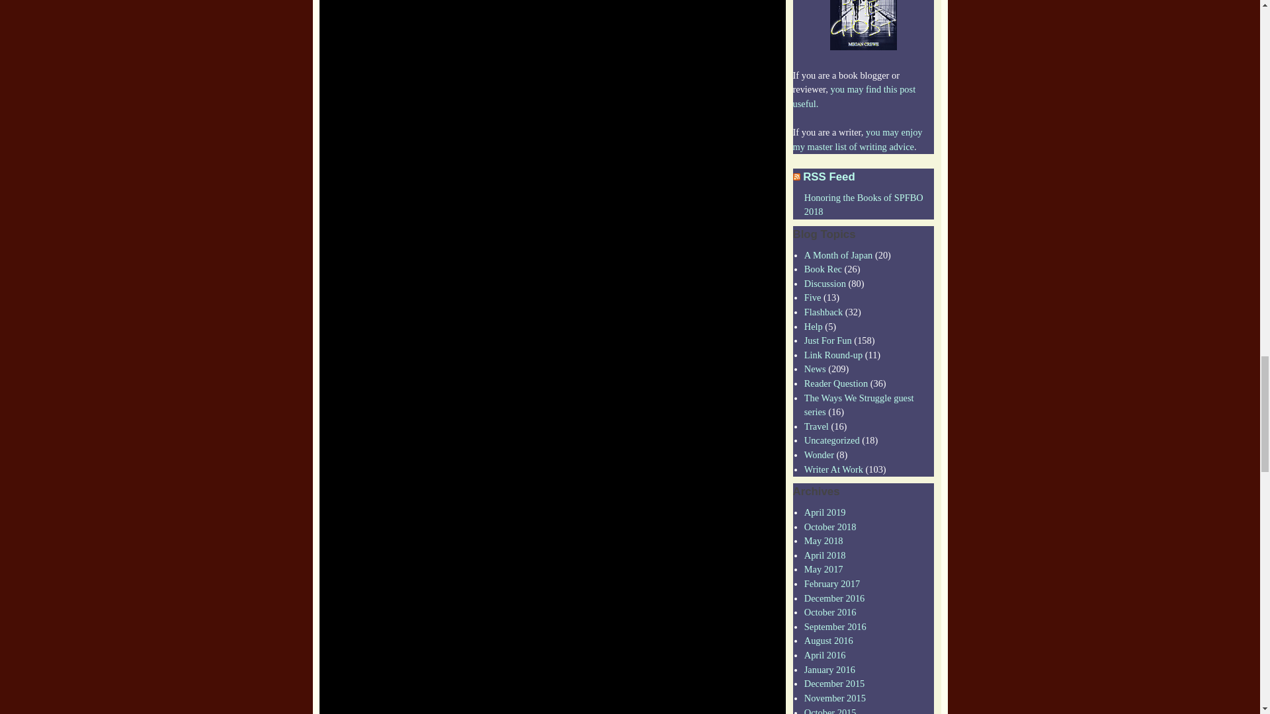 The image size is (1270, 714). I want to click on Book and author news, so click(815, 368).